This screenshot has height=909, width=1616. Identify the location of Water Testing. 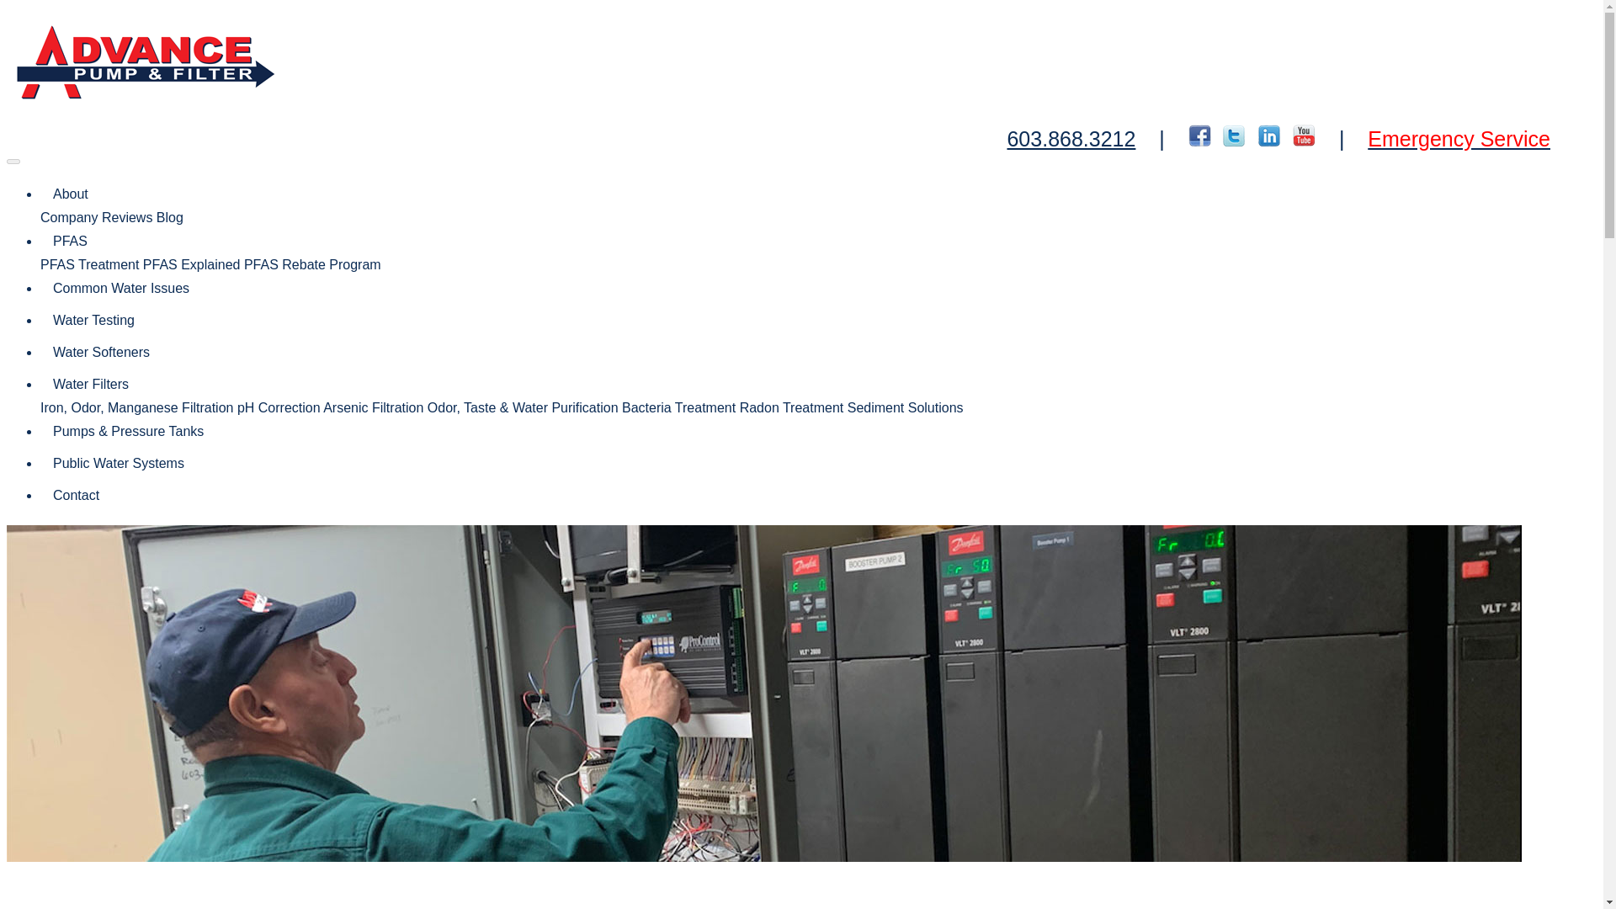
(93, 320).